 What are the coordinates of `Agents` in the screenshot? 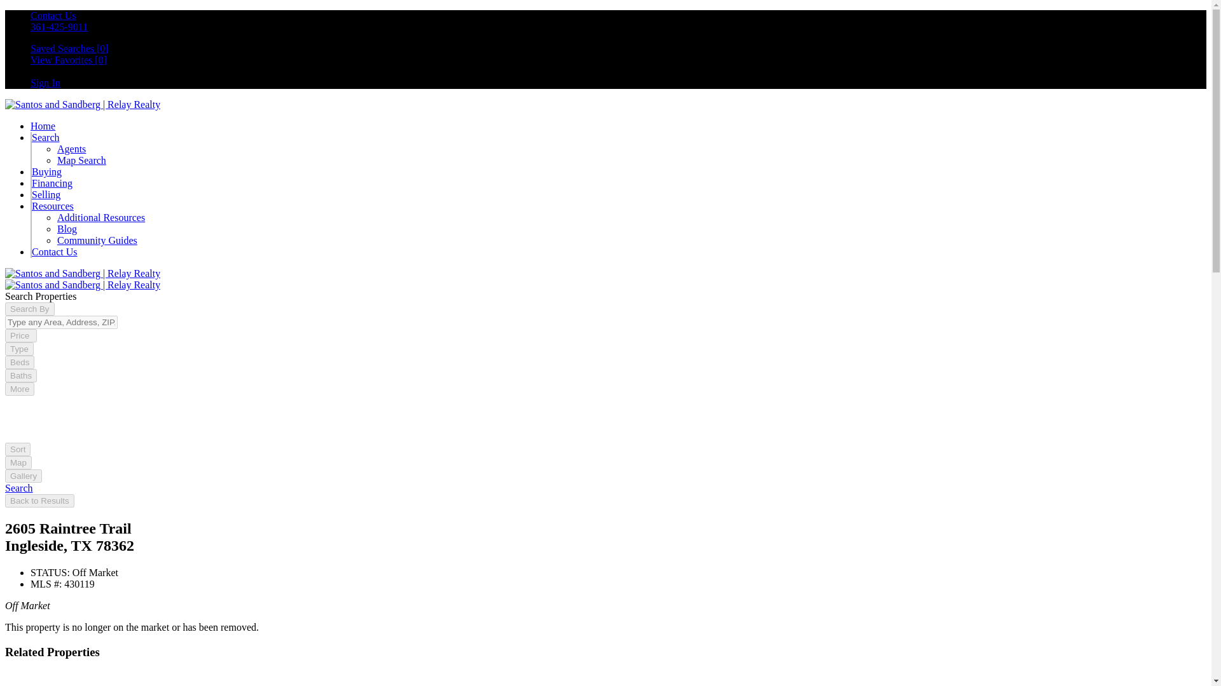 It's located at (71, 149).